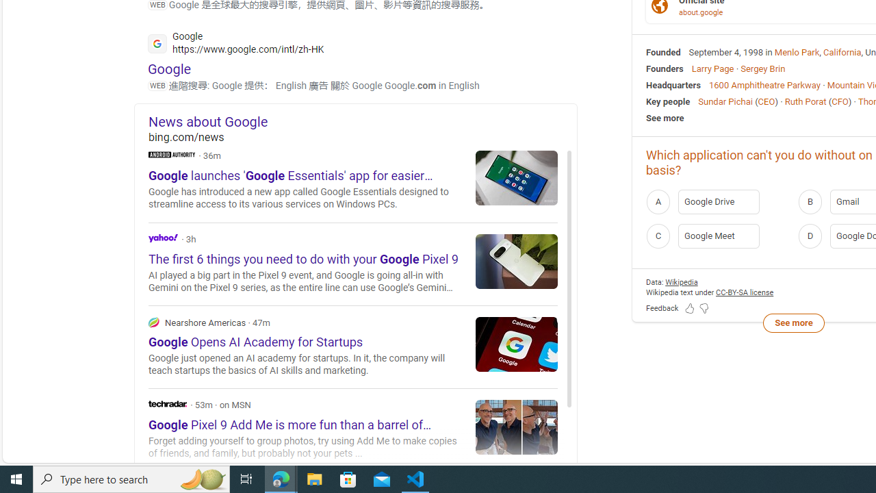 The image size is (876, 493). I want to click on A Google Drive, so click(718, 201).